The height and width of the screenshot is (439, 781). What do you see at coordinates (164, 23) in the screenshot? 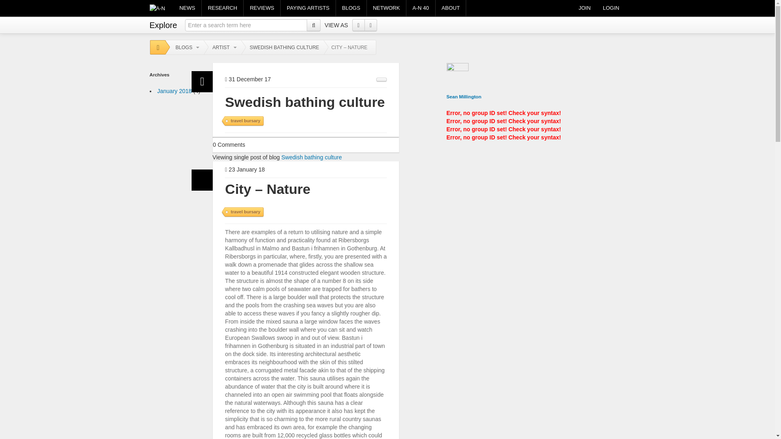
I see `Explore` at bounding box center [164, 23].